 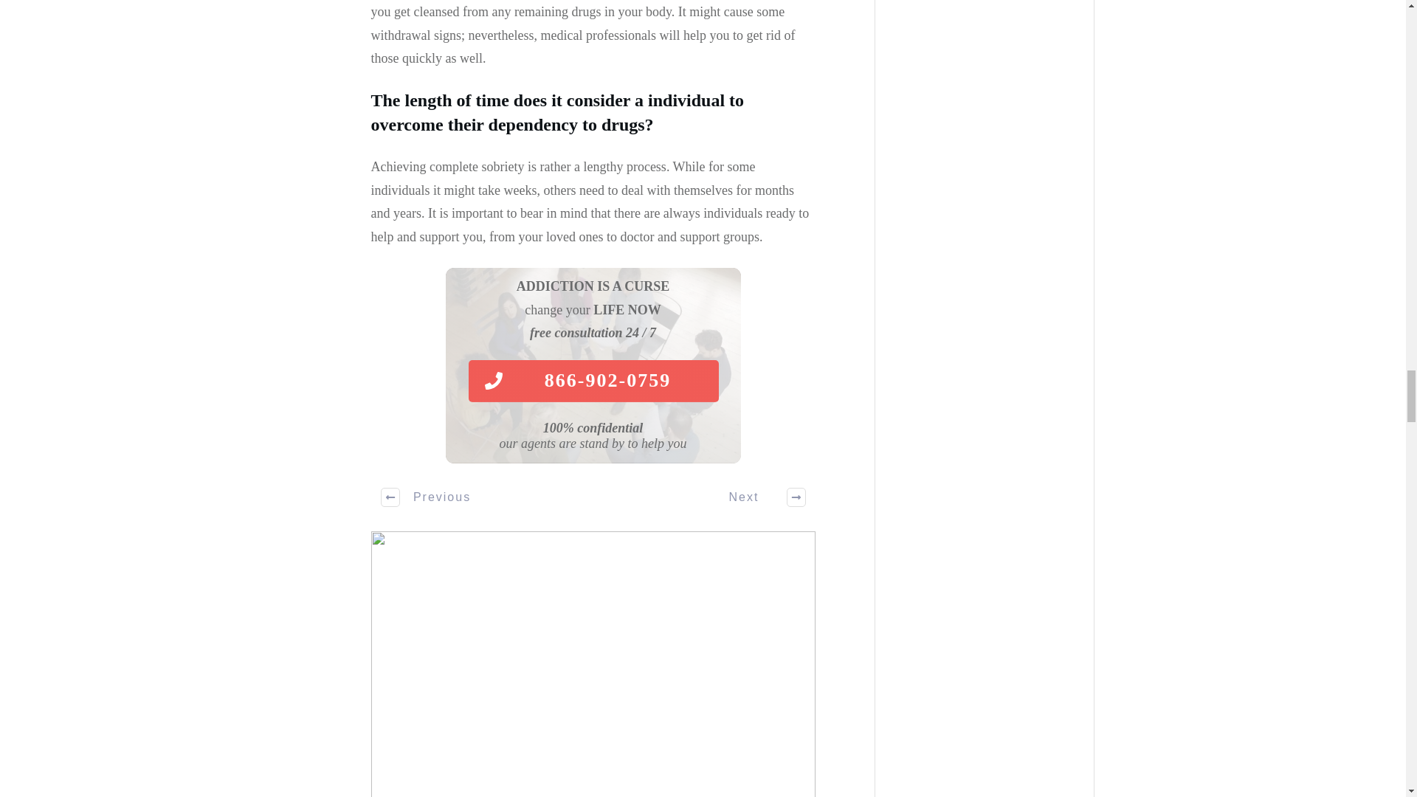 What do you see at coordinates (759, 497) in the screenshot?
I see `Next` at bounding box center [759, 497].